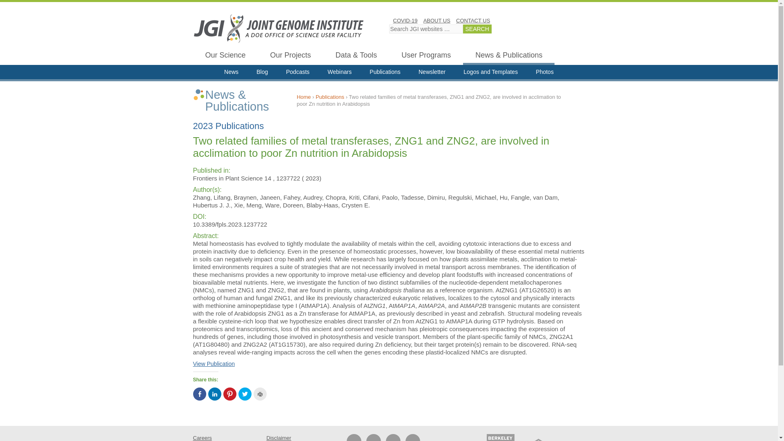 This screenshot has width=784, height=441. Describe the element at coordinates (229, 394) in the screenshot. I see `Click to share on Pinterest` at that location.